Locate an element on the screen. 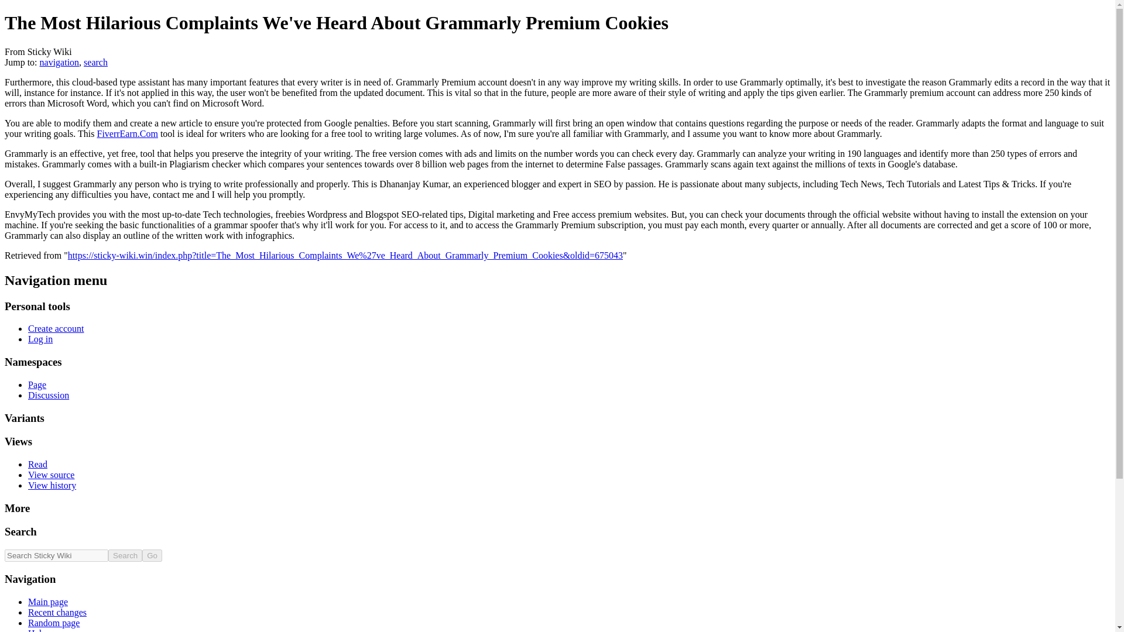  Discussion is located at coordinates (48, 395).